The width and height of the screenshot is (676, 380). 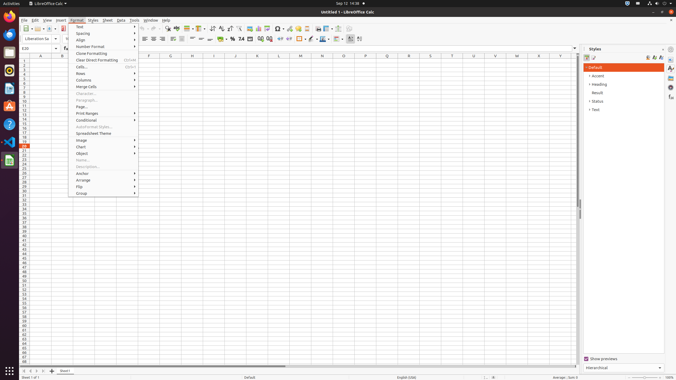 What do you see at coordinates (10, 53) in the screenshot?
I see `Files` at bounding box center [10, 53].